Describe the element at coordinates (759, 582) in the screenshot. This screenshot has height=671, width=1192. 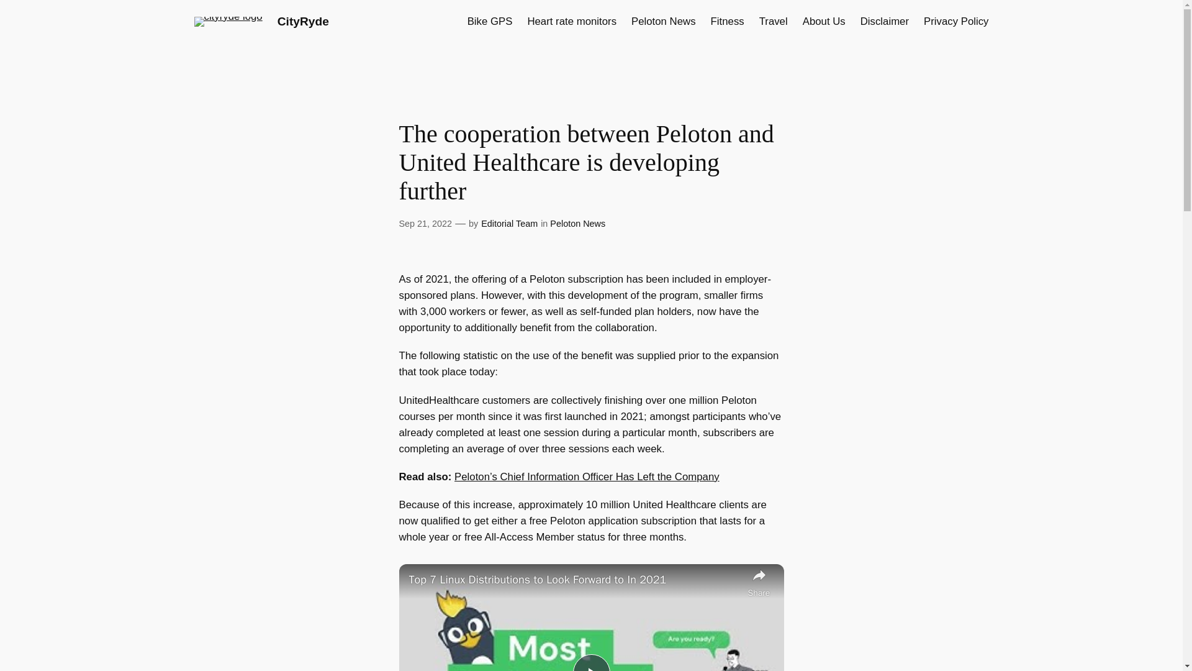
I see `share` at that location.